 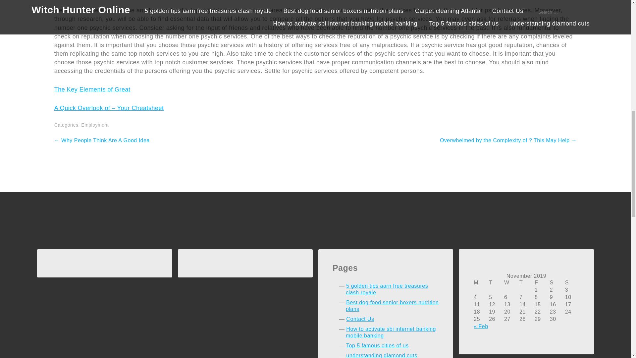 I want to click on 5 golden tips aarn free treasures clash royale, so click(x=387, y=289).